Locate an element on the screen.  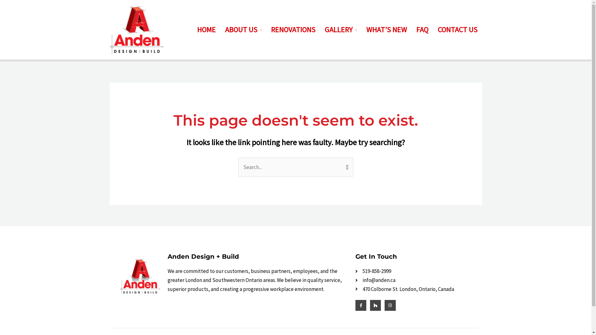
info@anden.ca is located at coordinates (417, 280).